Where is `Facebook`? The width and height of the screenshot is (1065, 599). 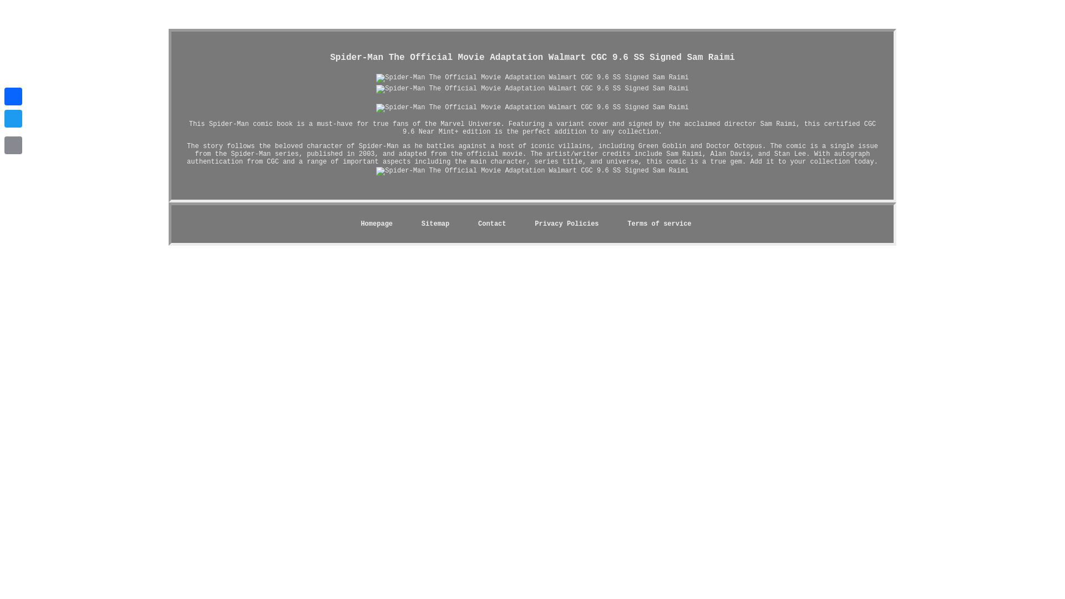 Facebook is located at coordinates (13, 97).